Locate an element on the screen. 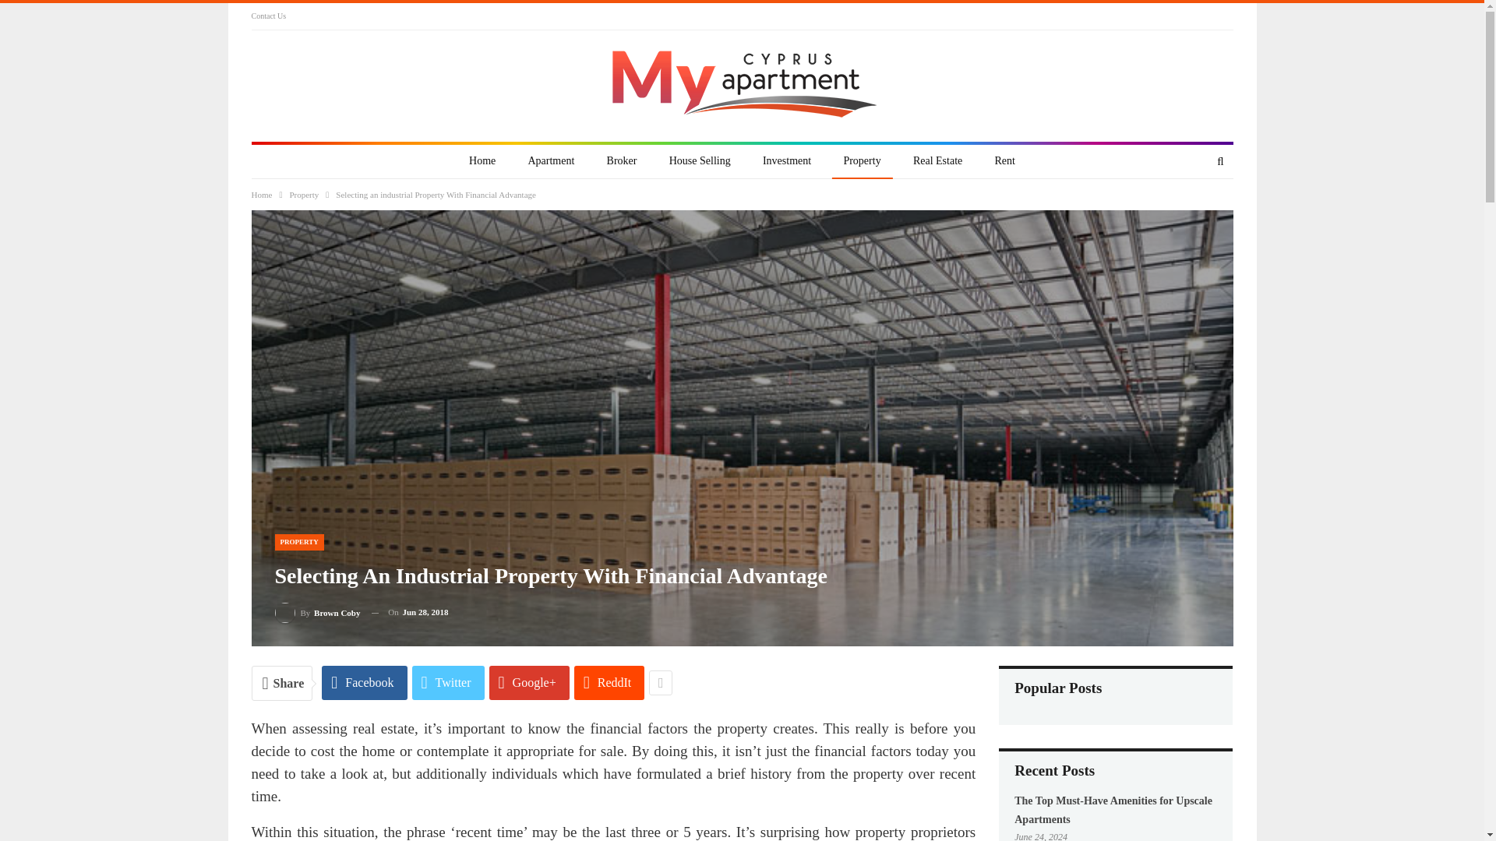 This screenshot has height=841, width=1496. Investment is located at coordinates (787, 161).